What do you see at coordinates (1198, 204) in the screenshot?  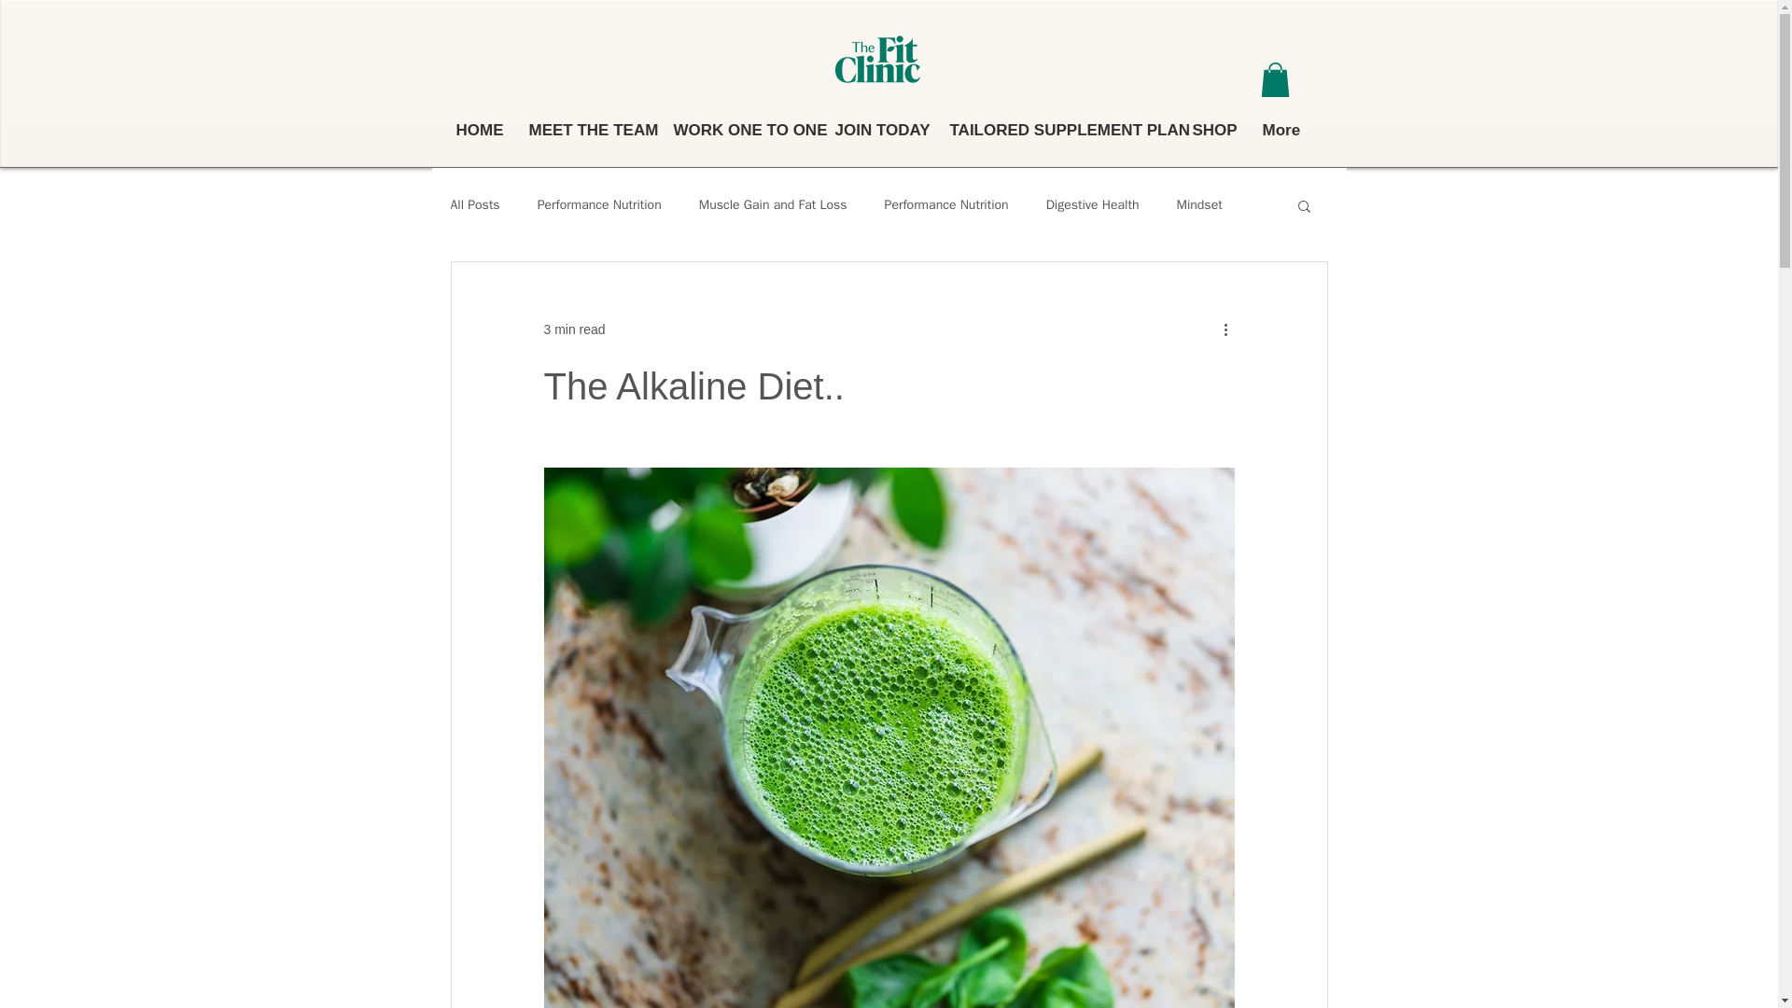 I see `Mindset` at bounding box center [1198, 204].